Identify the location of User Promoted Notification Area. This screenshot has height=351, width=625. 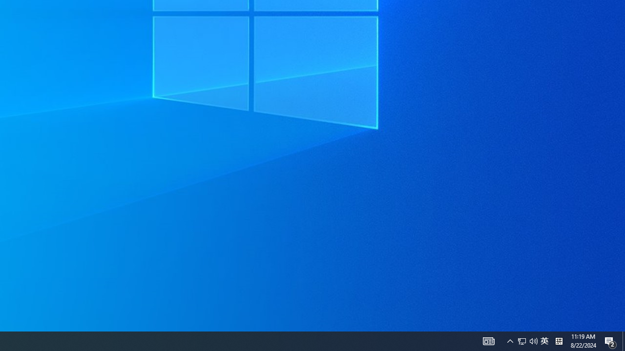
(533, 341).